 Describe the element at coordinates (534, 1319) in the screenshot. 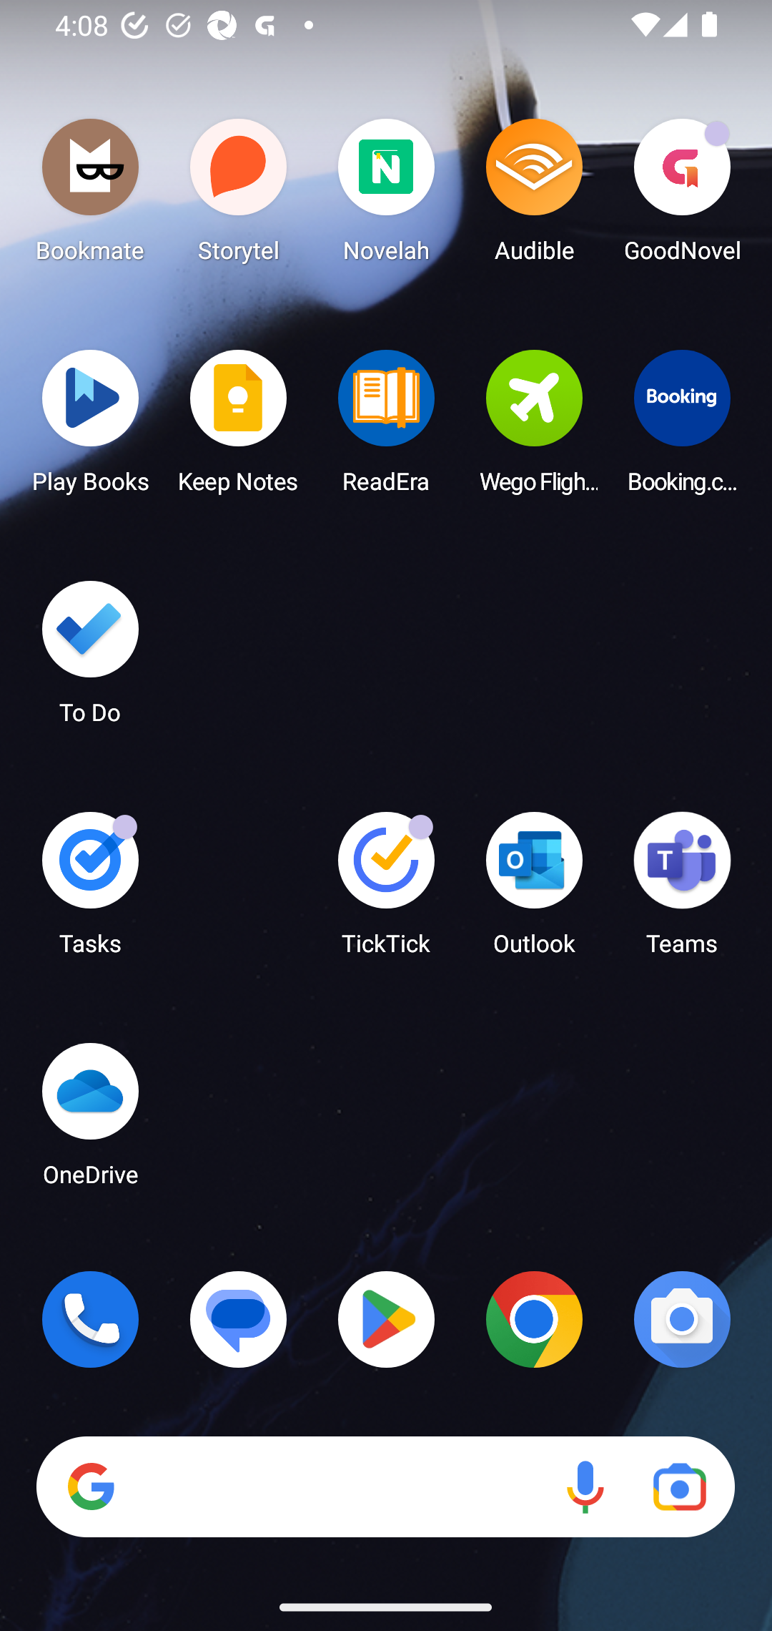

I see `Chrome` at that location.